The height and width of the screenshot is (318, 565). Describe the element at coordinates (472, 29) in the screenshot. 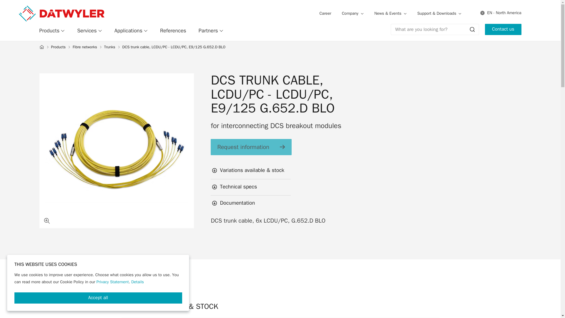

I see `Submit` at that location.